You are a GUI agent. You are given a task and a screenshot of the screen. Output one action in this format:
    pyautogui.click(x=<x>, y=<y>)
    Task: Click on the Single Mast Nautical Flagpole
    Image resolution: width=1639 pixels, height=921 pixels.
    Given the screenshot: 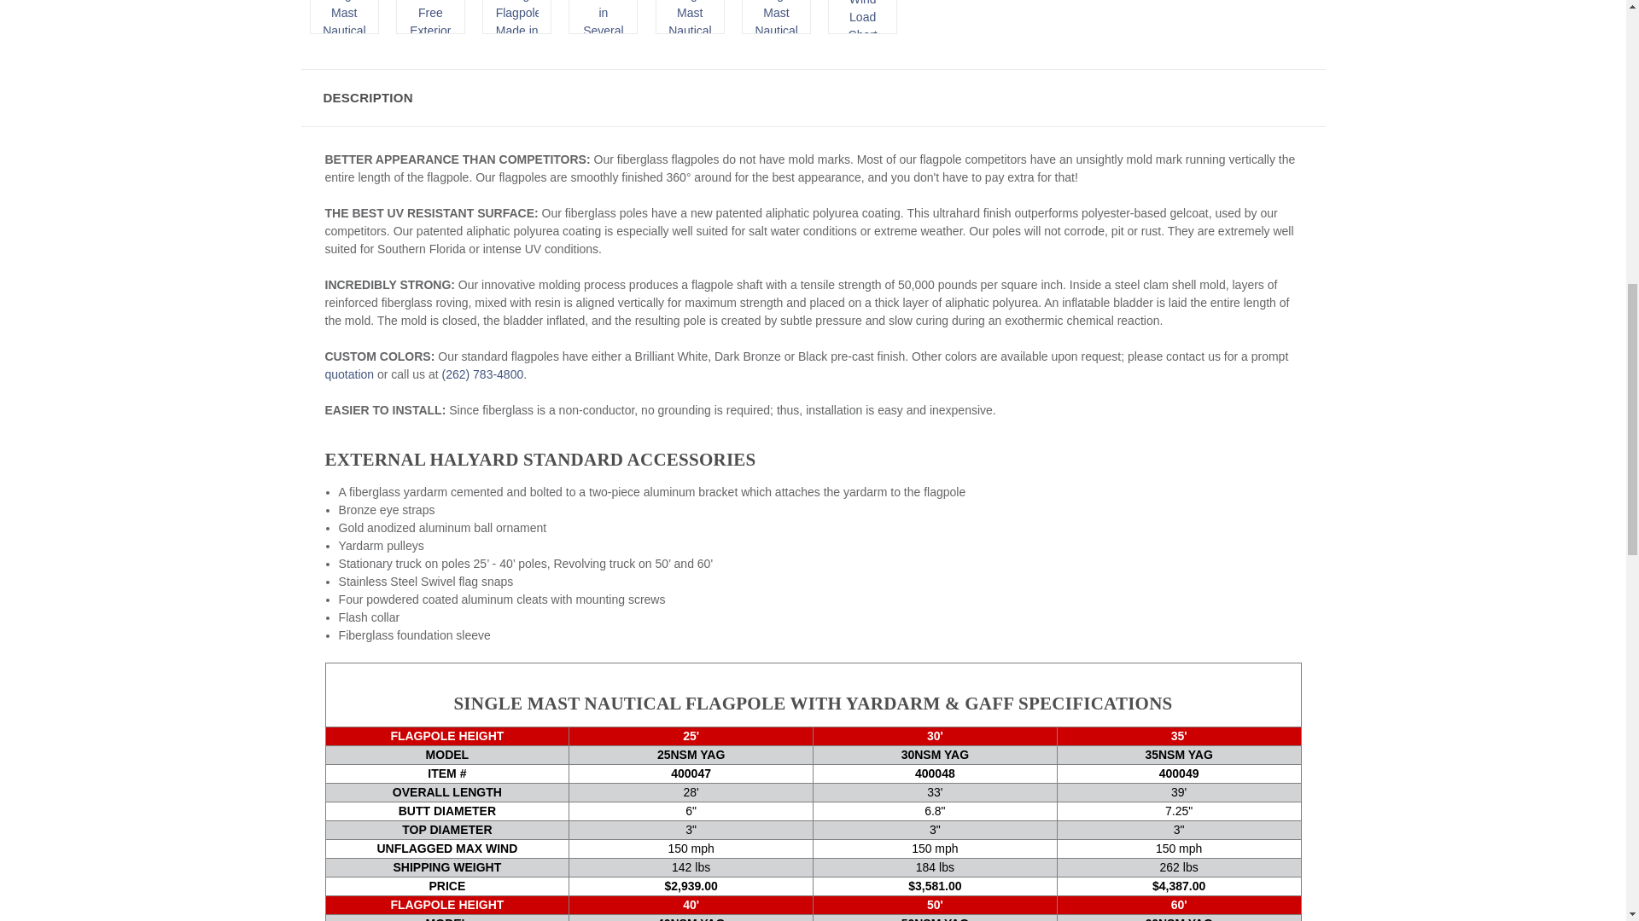 What is the action you would take?
    pyautogui.click(x=690, y=16)
    